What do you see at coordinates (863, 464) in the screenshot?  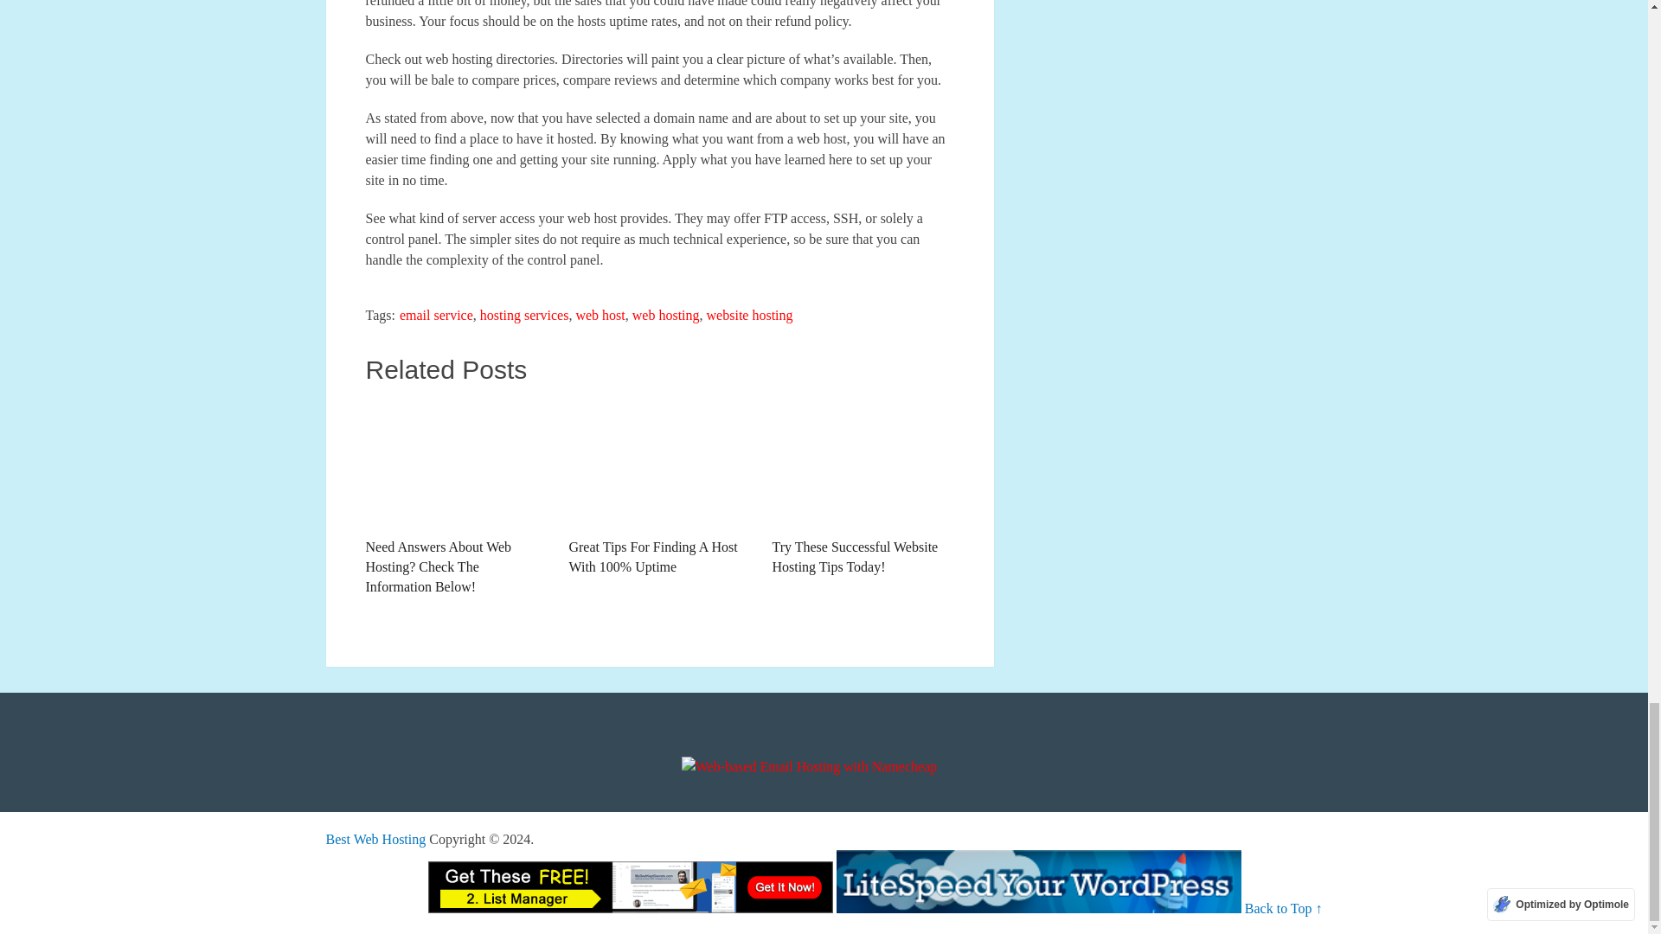 I see `Try These Successful Website Hosting Tips Today!` at bounding box center [863, 464].